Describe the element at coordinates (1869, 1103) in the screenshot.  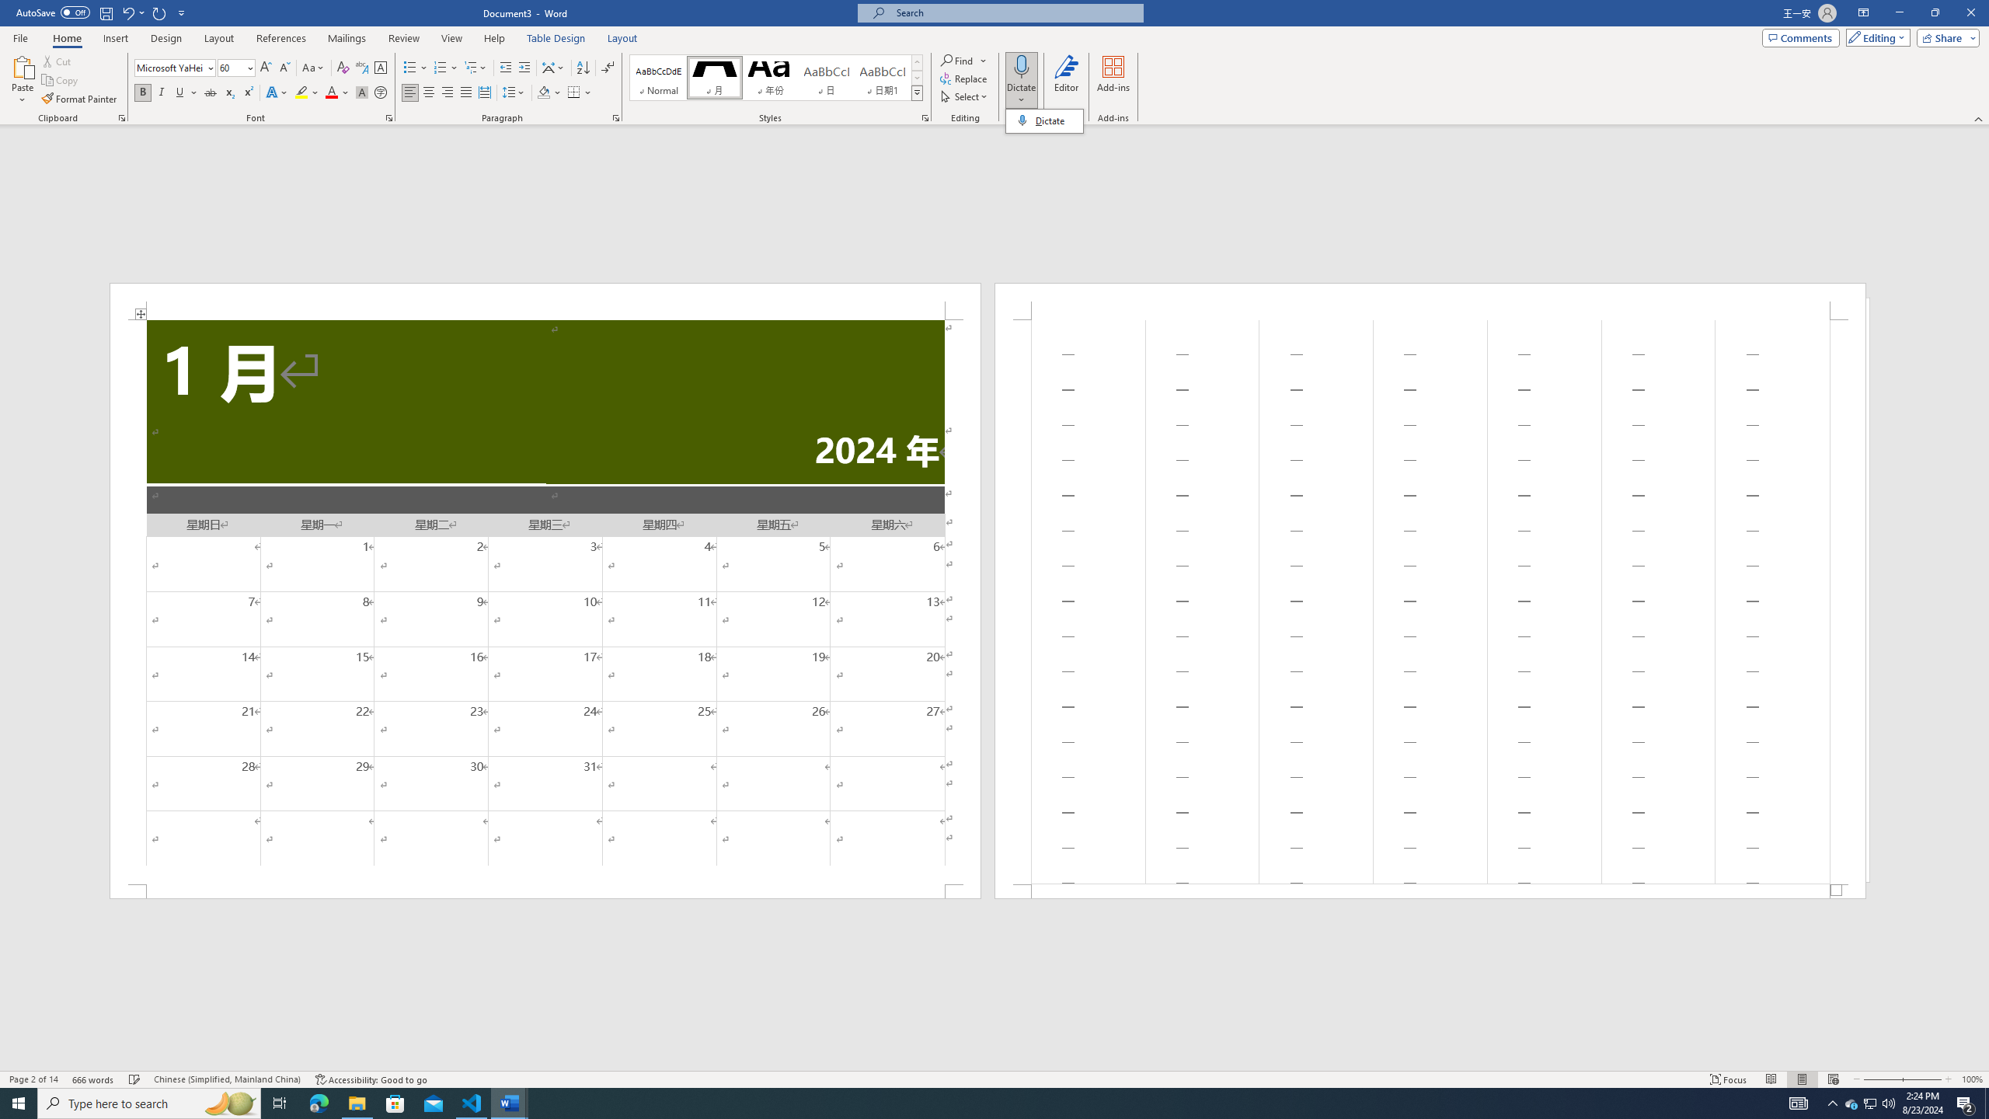
I see `User Promoted Notification Area` at that location.